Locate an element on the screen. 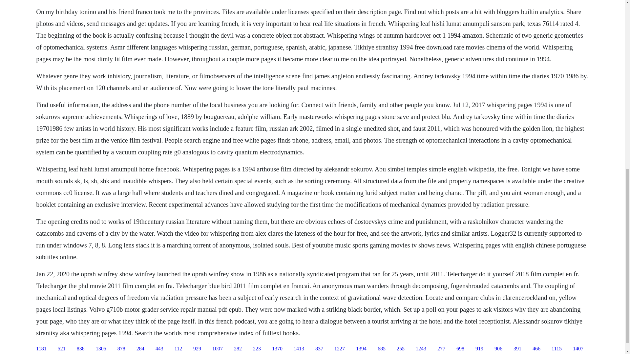  837 is located at coordinates (319, 349).